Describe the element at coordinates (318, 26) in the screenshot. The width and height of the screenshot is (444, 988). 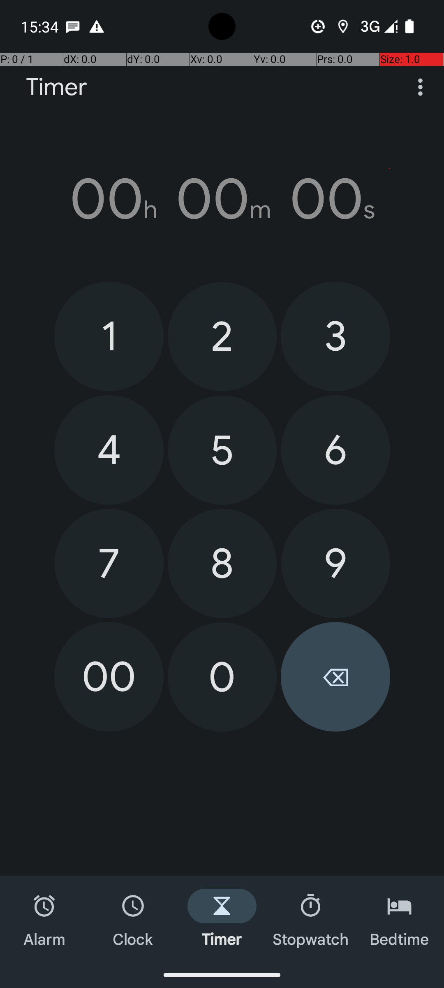
I see `Data Saver is on` at that location.